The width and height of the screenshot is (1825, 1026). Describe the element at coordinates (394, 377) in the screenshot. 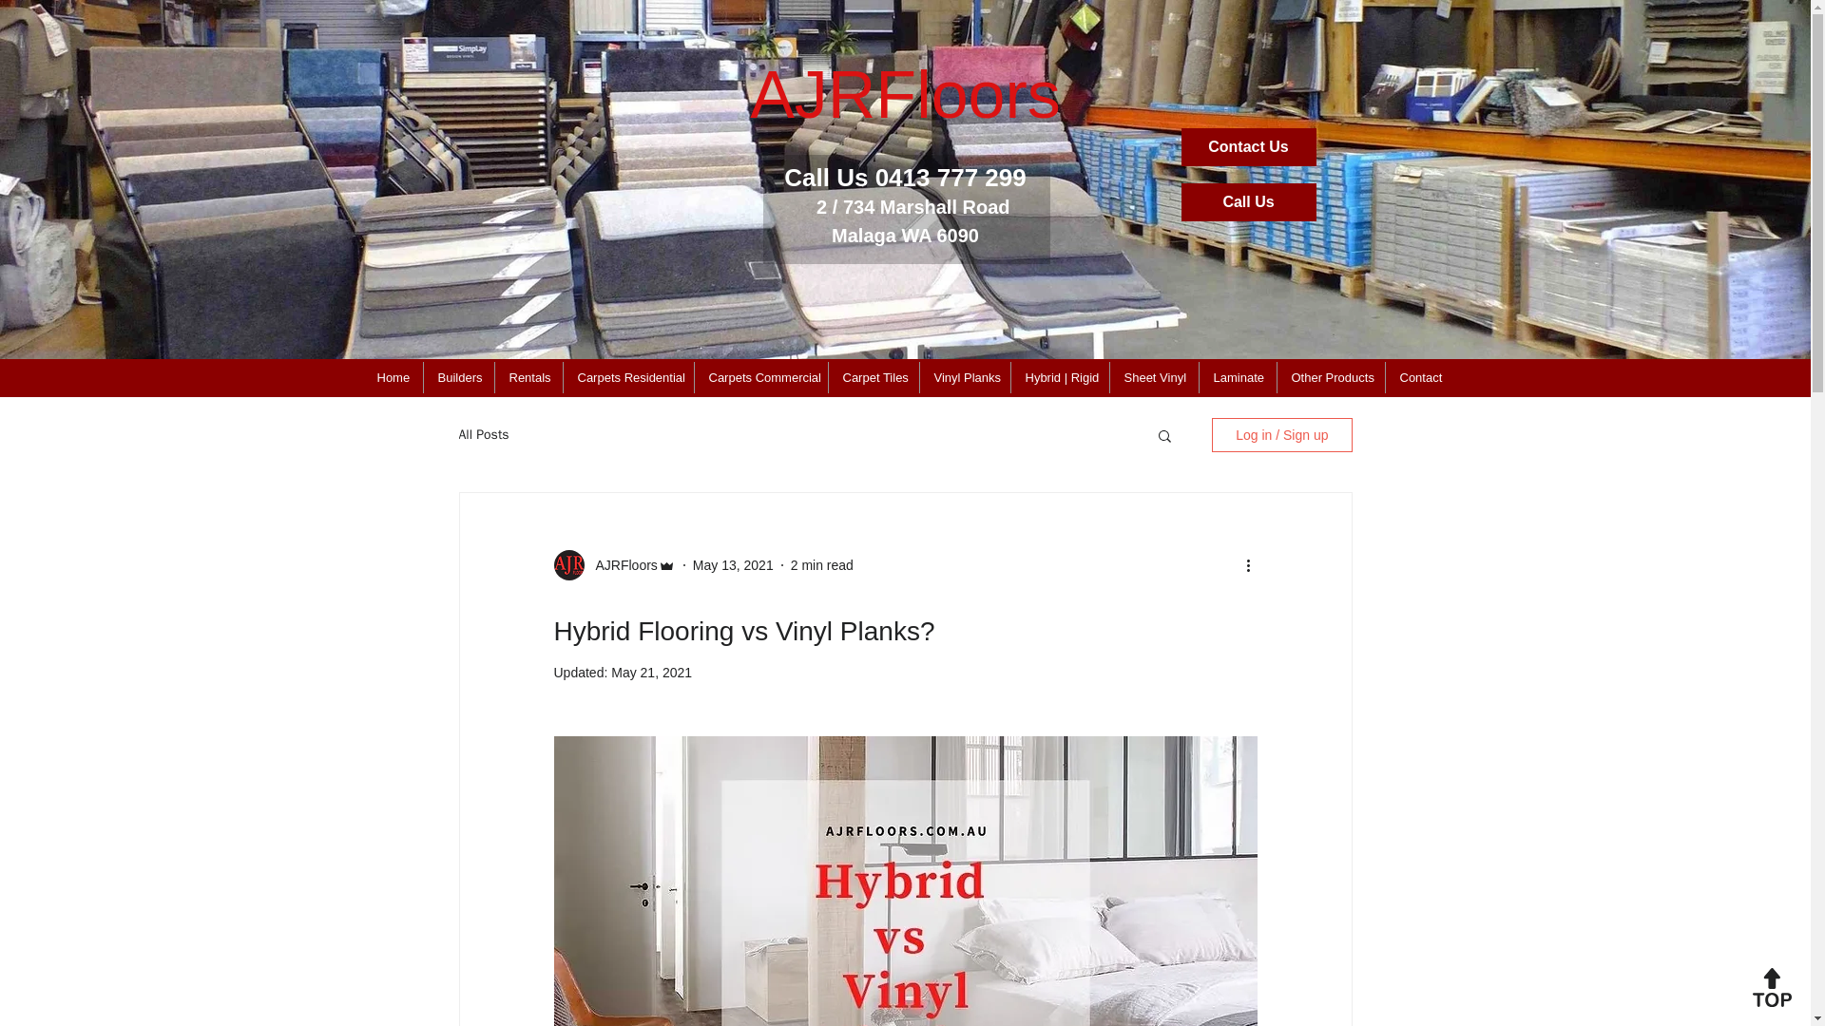

I see `Home` at that location.